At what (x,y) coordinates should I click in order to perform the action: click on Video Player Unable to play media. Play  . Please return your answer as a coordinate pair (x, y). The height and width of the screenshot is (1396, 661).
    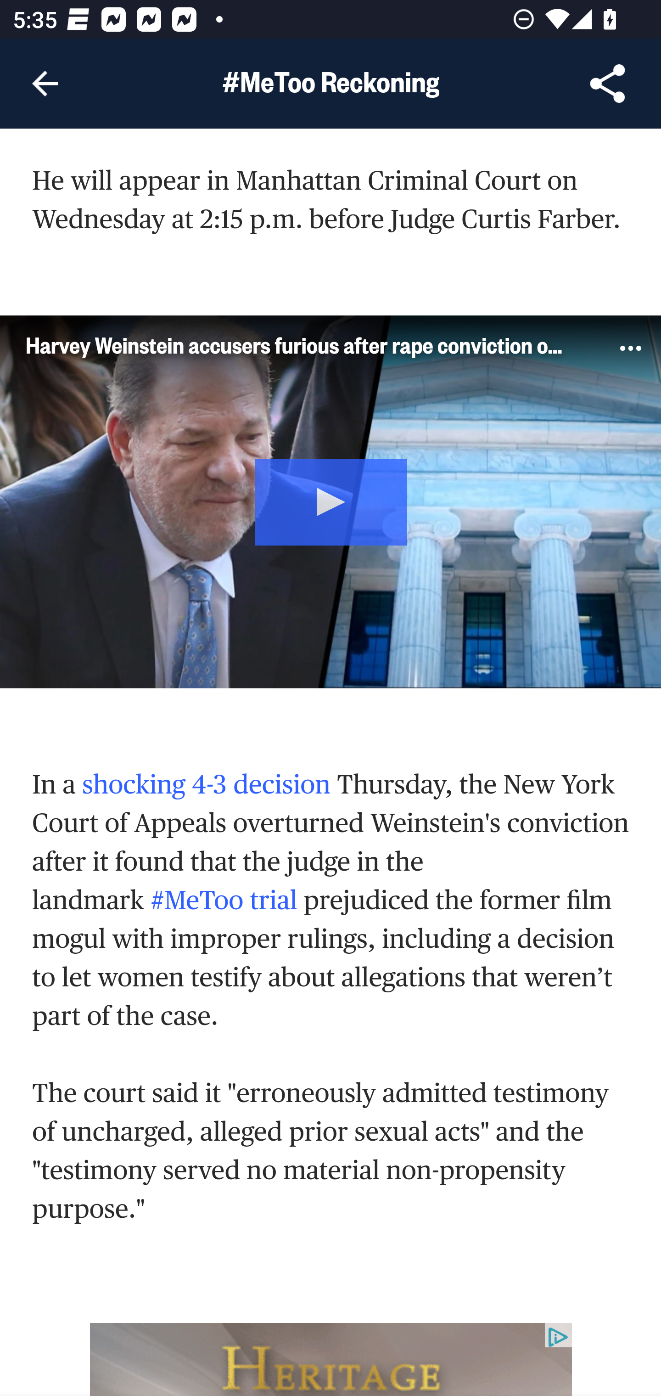
    Looking at the image, I should click on (330, 502).